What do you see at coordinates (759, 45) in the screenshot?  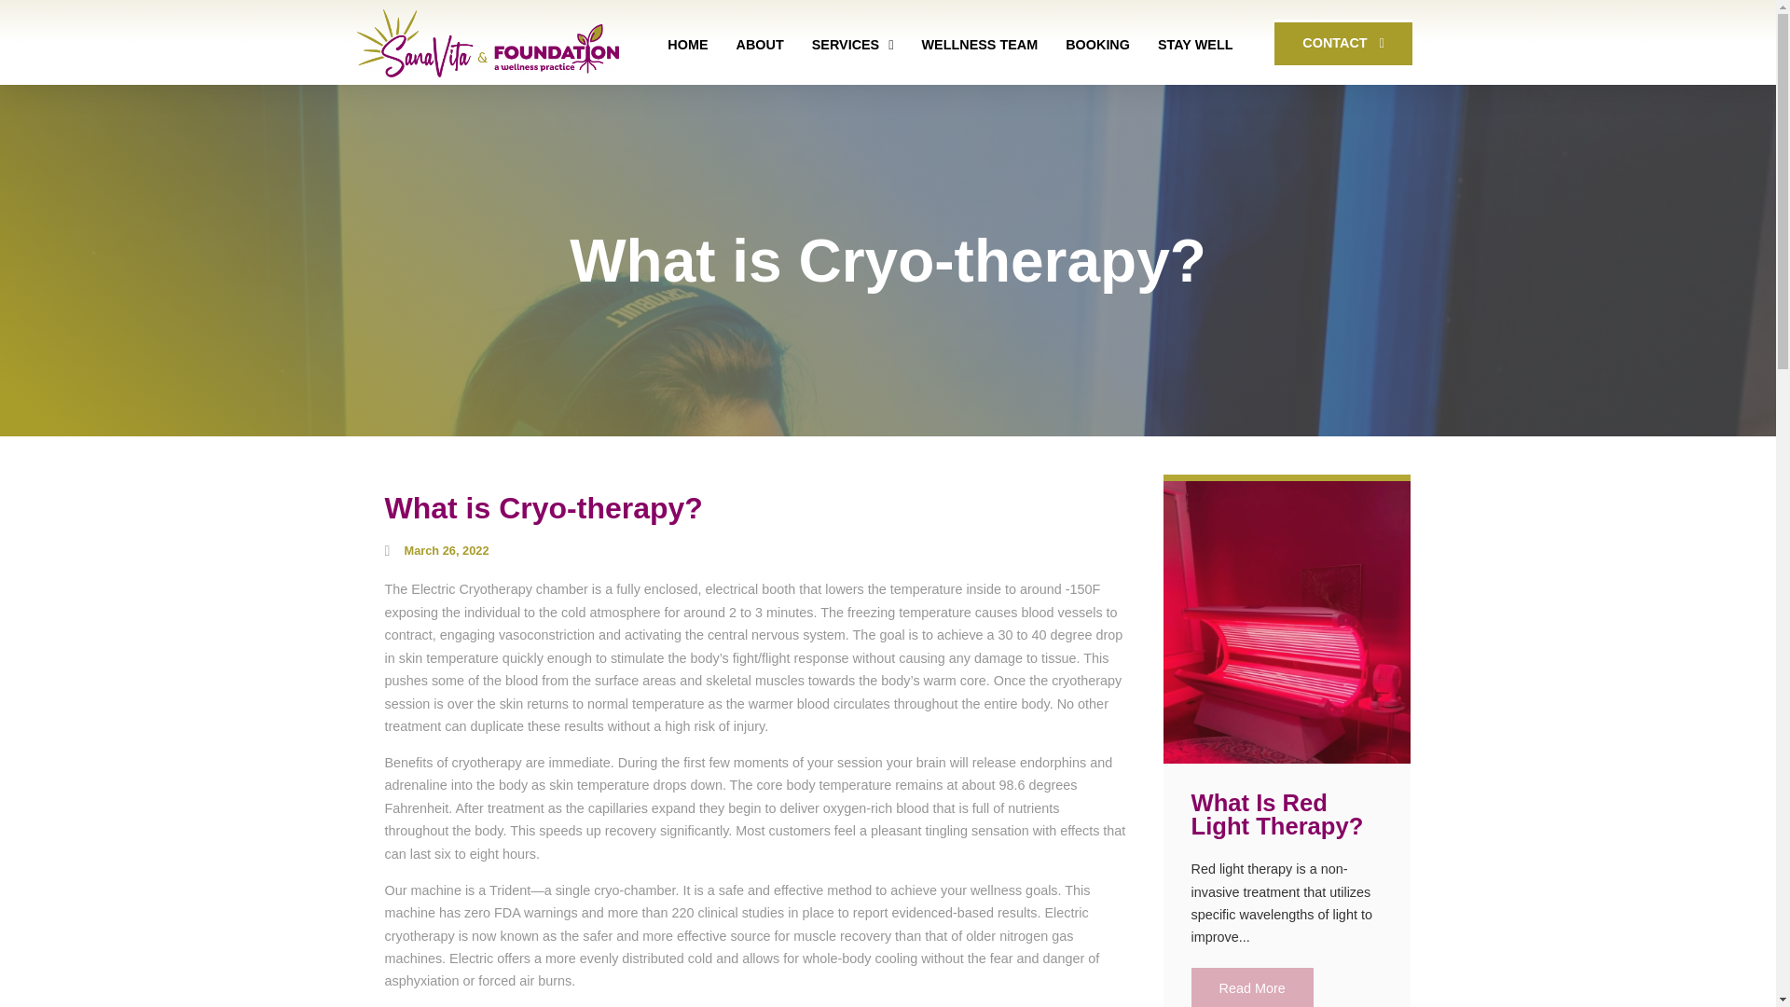 I see `ABOUT` at bounding box center [759, 45].